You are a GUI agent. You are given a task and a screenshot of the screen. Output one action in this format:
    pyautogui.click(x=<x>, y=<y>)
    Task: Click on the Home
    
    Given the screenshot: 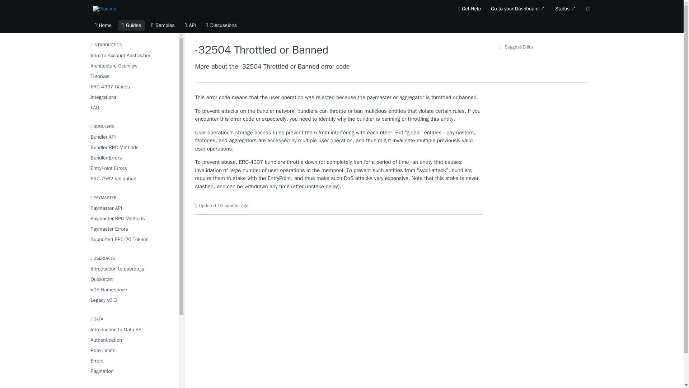 What is the action you would take?
    pyautogui.click(x=103, y=26)
    